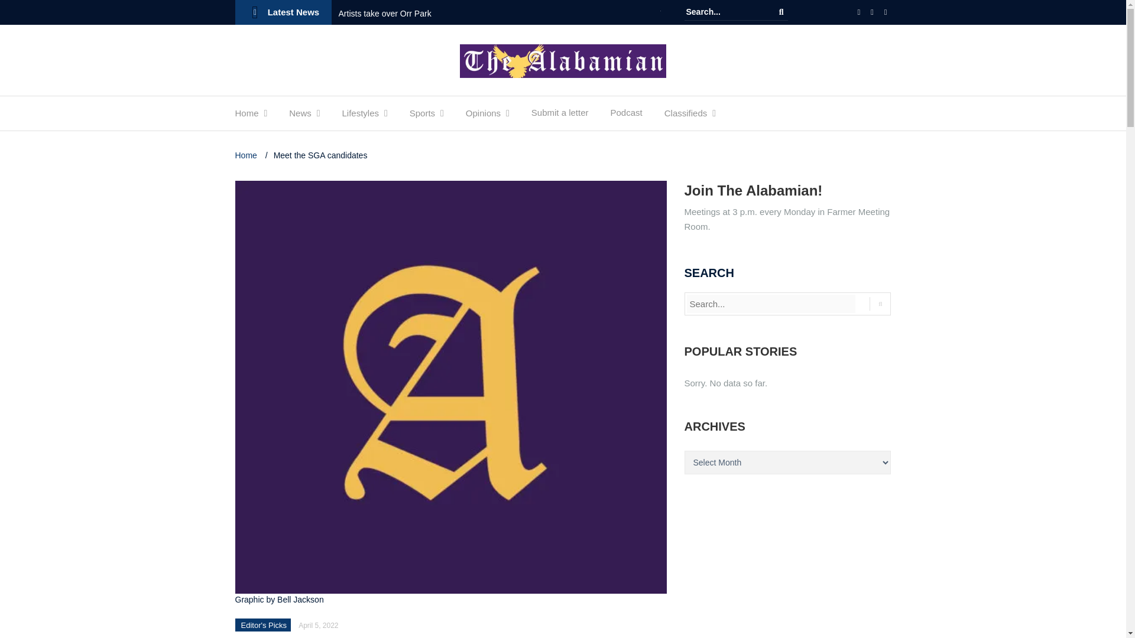 This screenshot has height=638, width=1135. What do you see at coordinates (247, 116) in the screenshot?
I see `Home` at bounding box center [247, 116].